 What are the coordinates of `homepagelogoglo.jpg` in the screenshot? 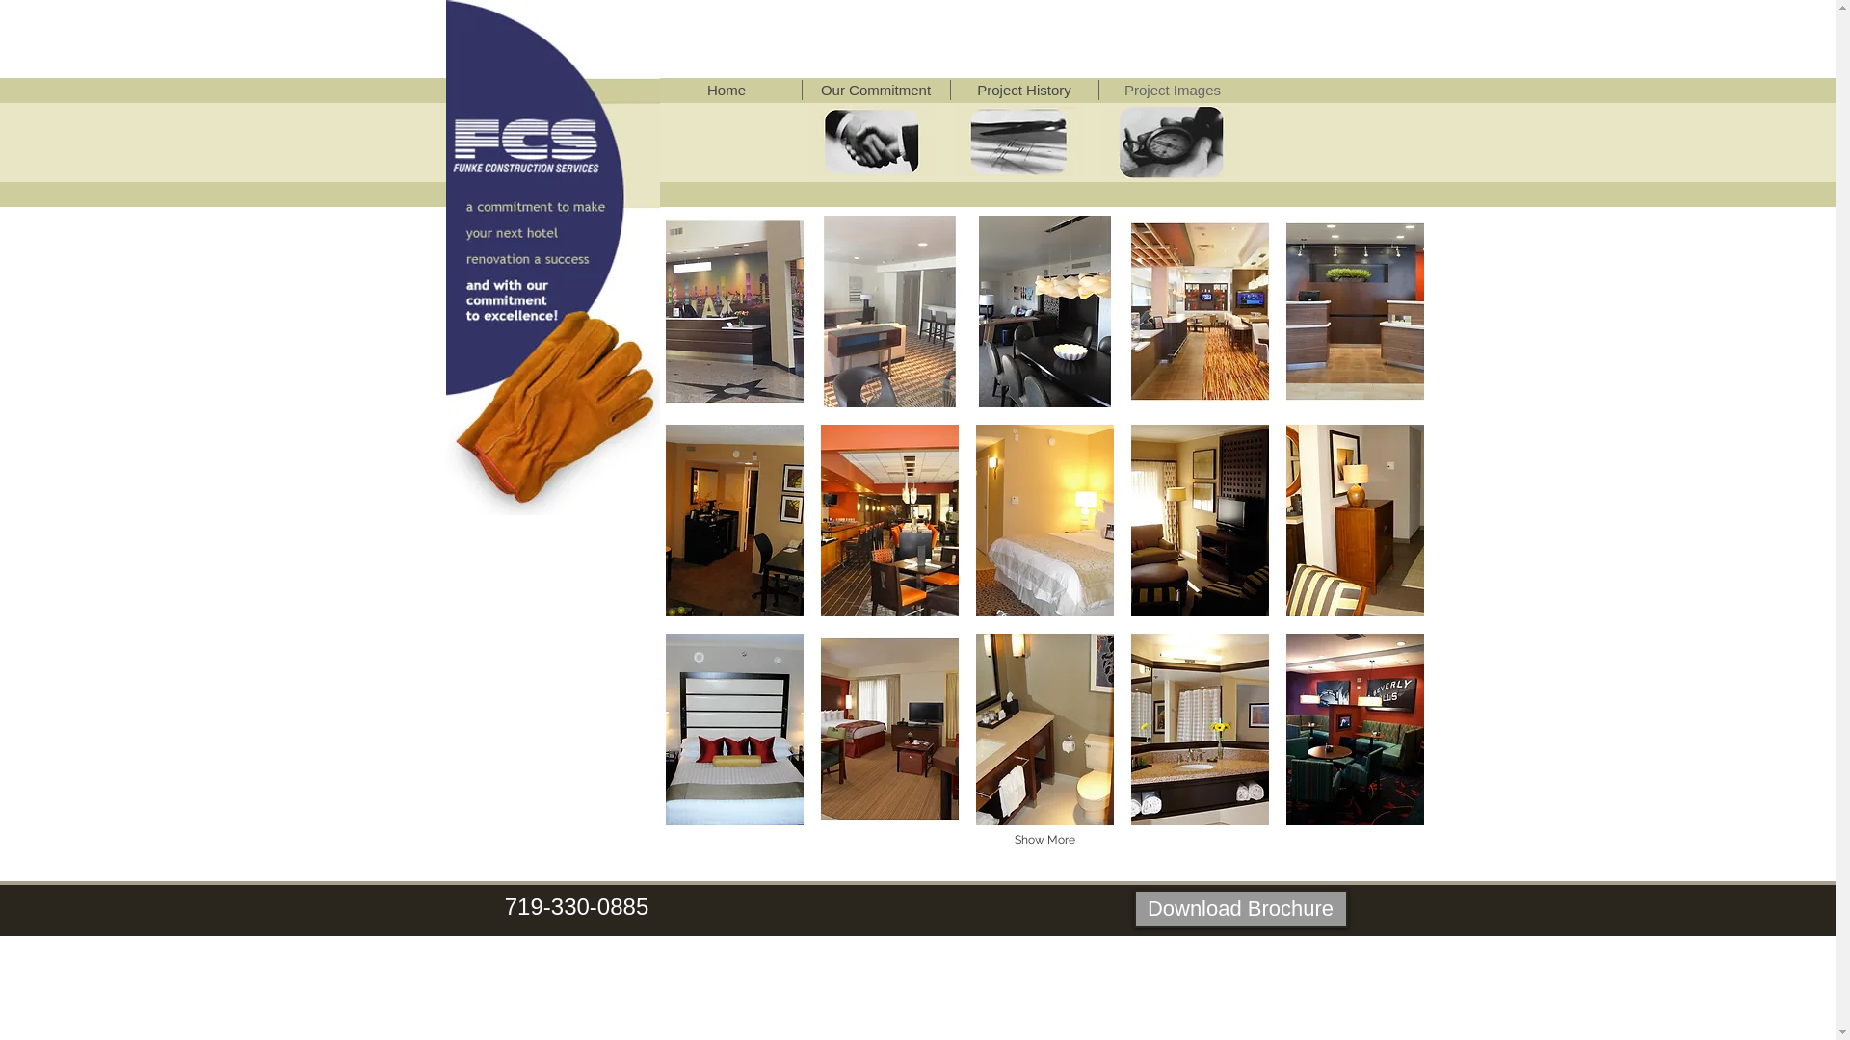 It's located at (552, 258).